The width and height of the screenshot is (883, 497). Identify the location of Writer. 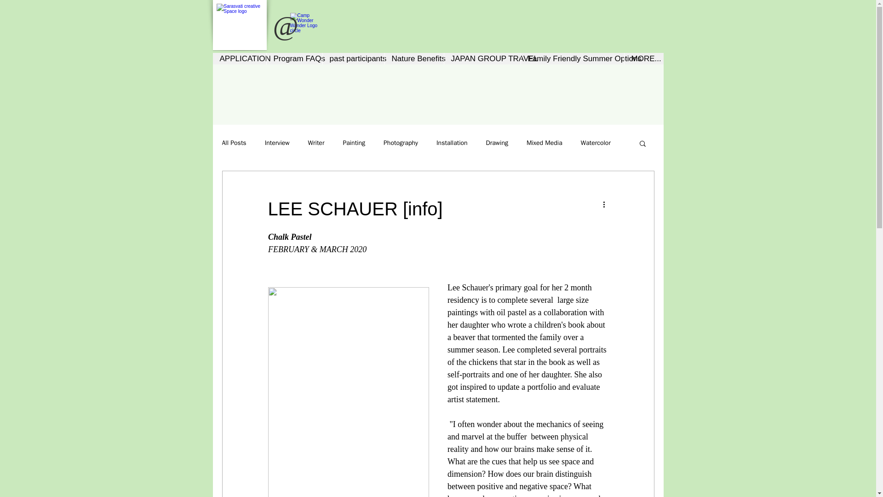
(316, 143).